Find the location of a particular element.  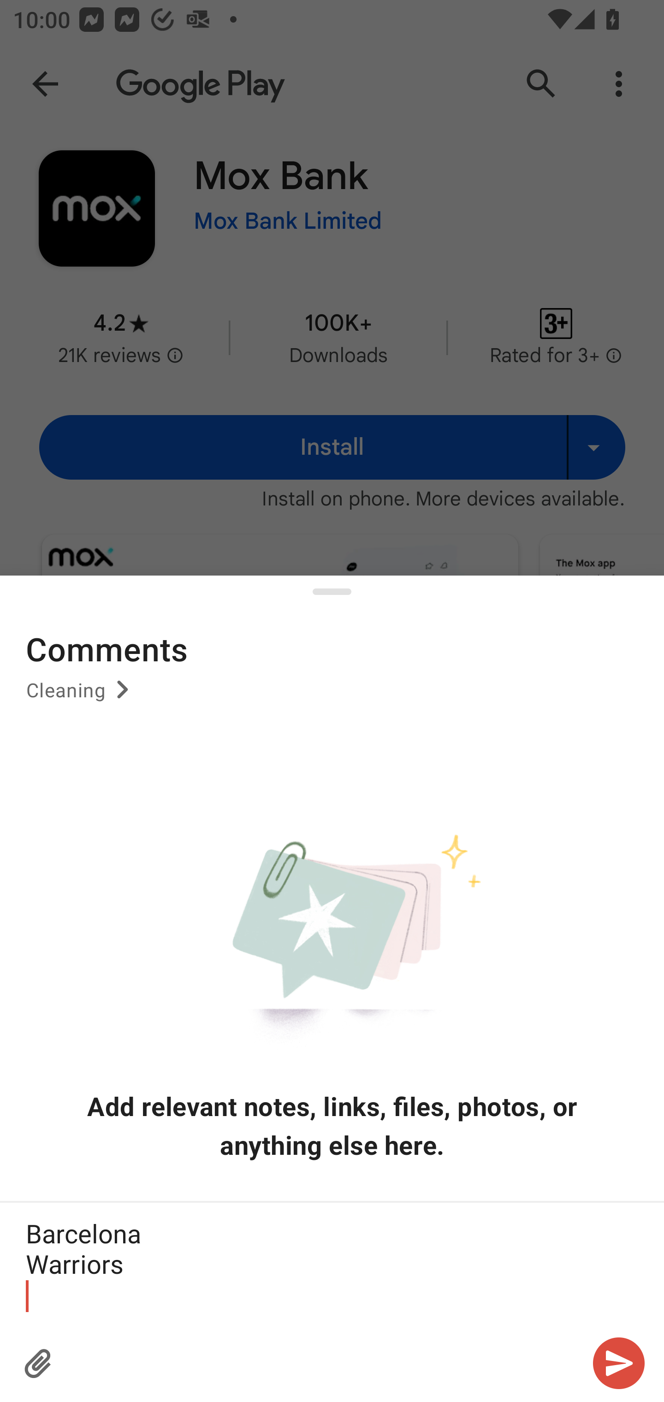

Submit is located at coordinates (619, 1363).